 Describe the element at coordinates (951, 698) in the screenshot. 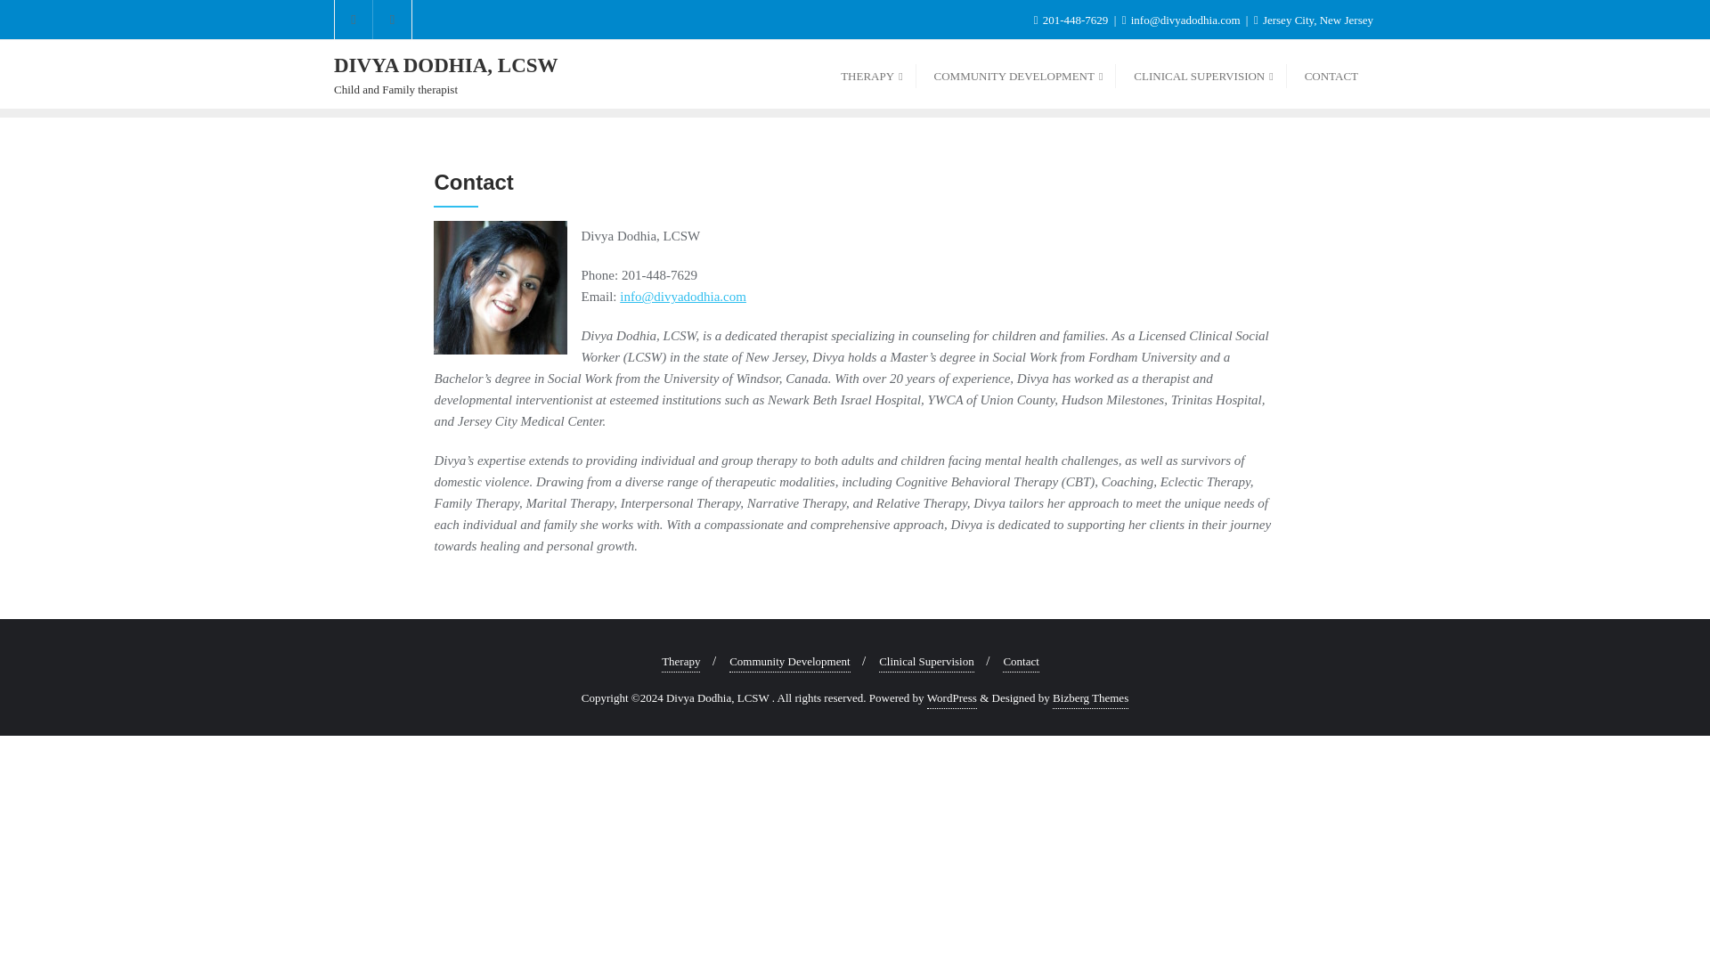

I see `WordPress` at that location.